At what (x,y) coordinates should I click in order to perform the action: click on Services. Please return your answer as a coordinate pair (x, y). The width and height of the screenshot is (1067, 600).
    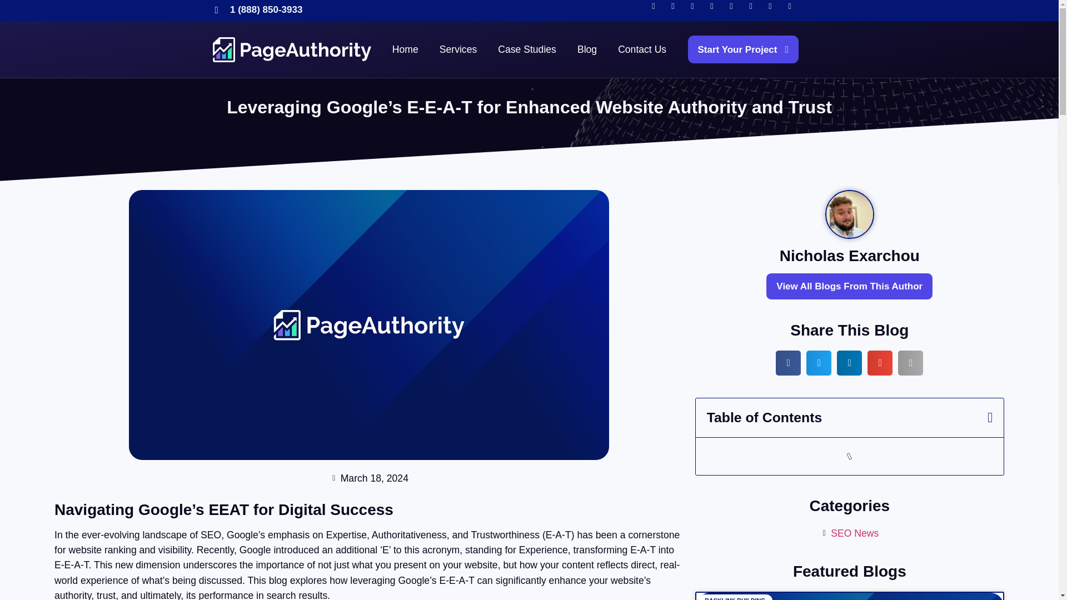
    Looking at the image, I should click on (458, 49).